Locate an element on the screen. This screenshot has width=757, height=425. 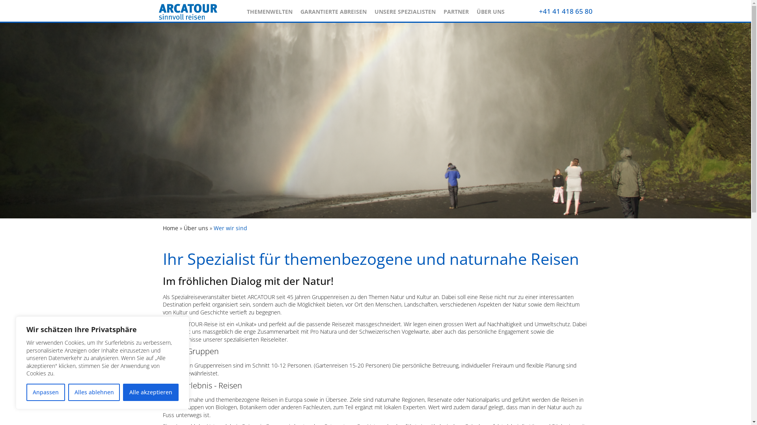
PARTNER is located at coordinates (456, 10).